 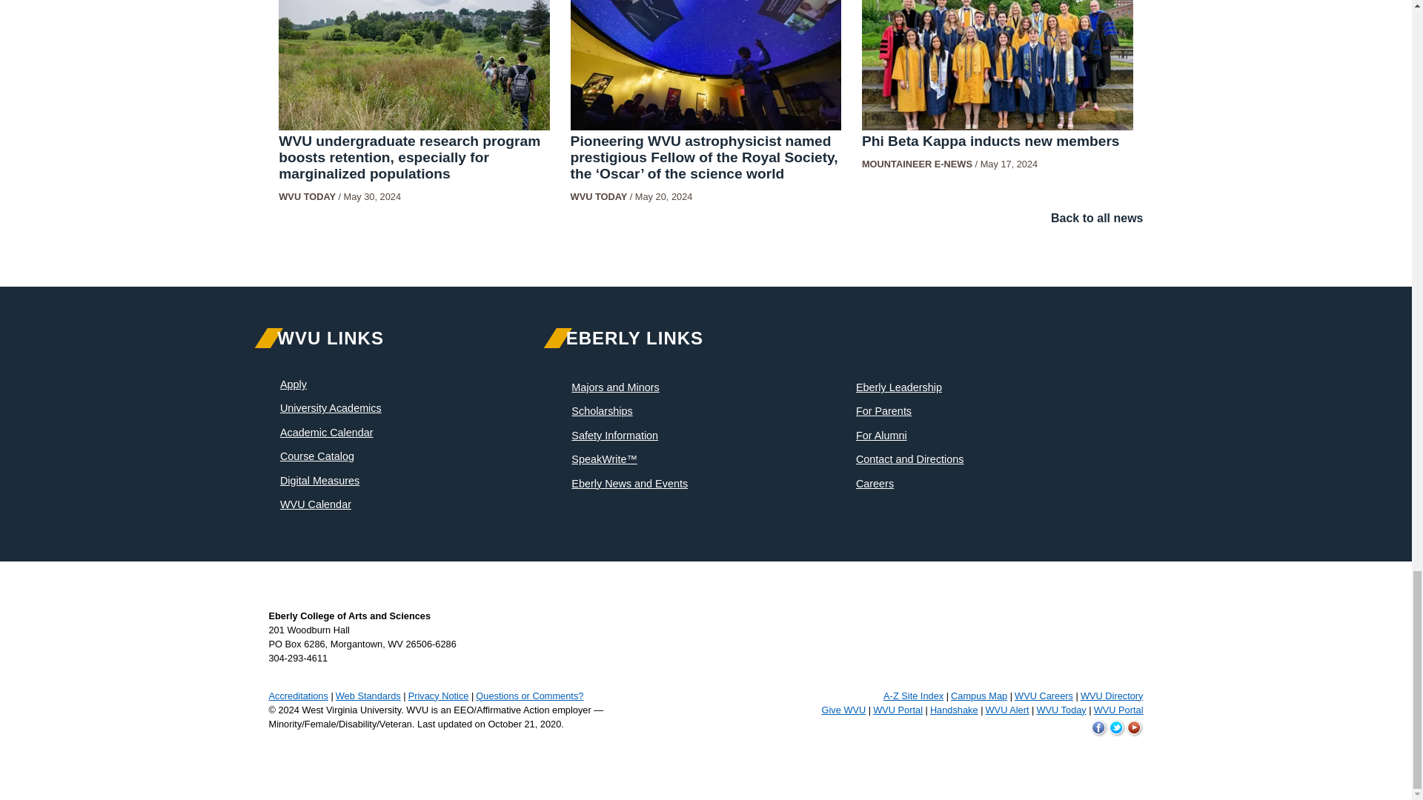 What do you see at coordinates (293, 384) in the screenshot?
I see `Apply` at bounding box center [293, 384].